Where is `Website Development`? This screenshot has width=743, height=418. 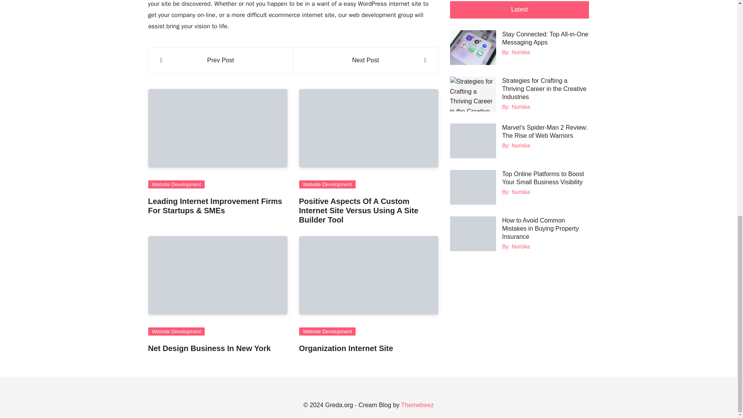 Website Development is located at coordinates (176, 184).